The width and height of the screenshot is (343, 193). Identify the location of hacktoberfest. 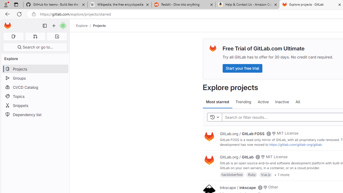
(232, 174).